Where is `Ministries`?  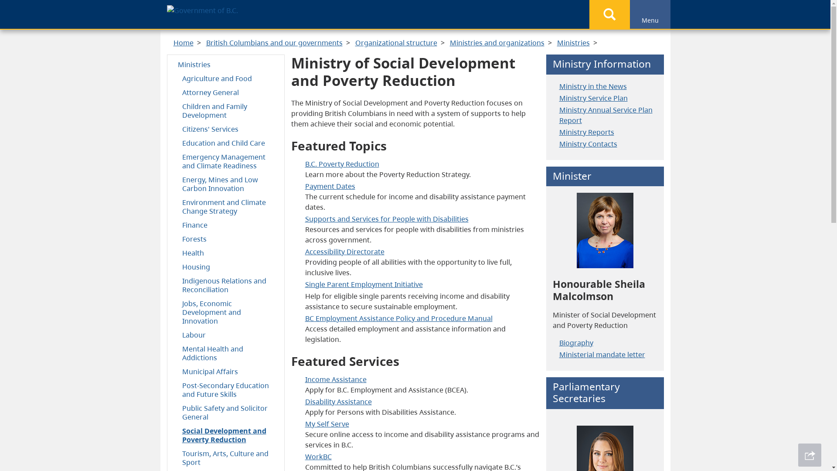 Ministries is located at coordinates (226, 64).